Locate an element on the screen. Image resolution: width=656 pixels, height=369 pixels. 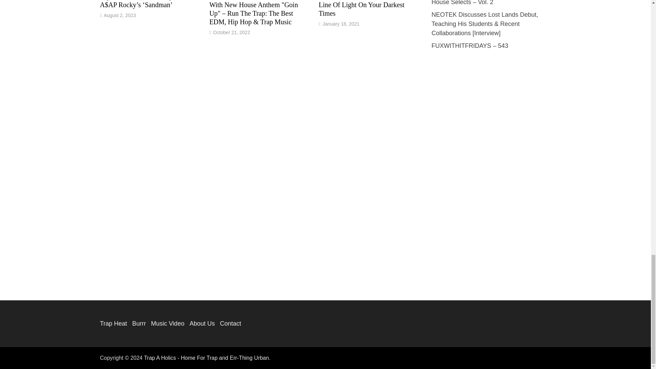
October 21, 2022 is located at coordinates (232, 32).